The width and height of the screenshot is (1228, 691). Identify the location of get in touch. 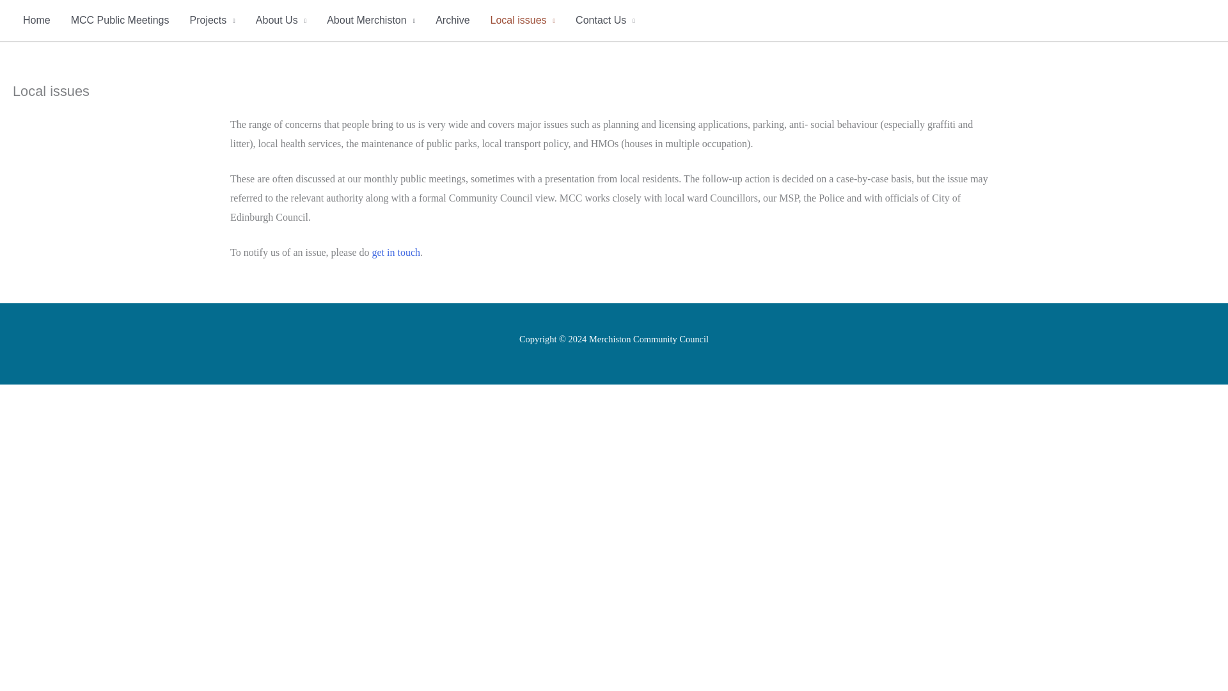
(397, 252).